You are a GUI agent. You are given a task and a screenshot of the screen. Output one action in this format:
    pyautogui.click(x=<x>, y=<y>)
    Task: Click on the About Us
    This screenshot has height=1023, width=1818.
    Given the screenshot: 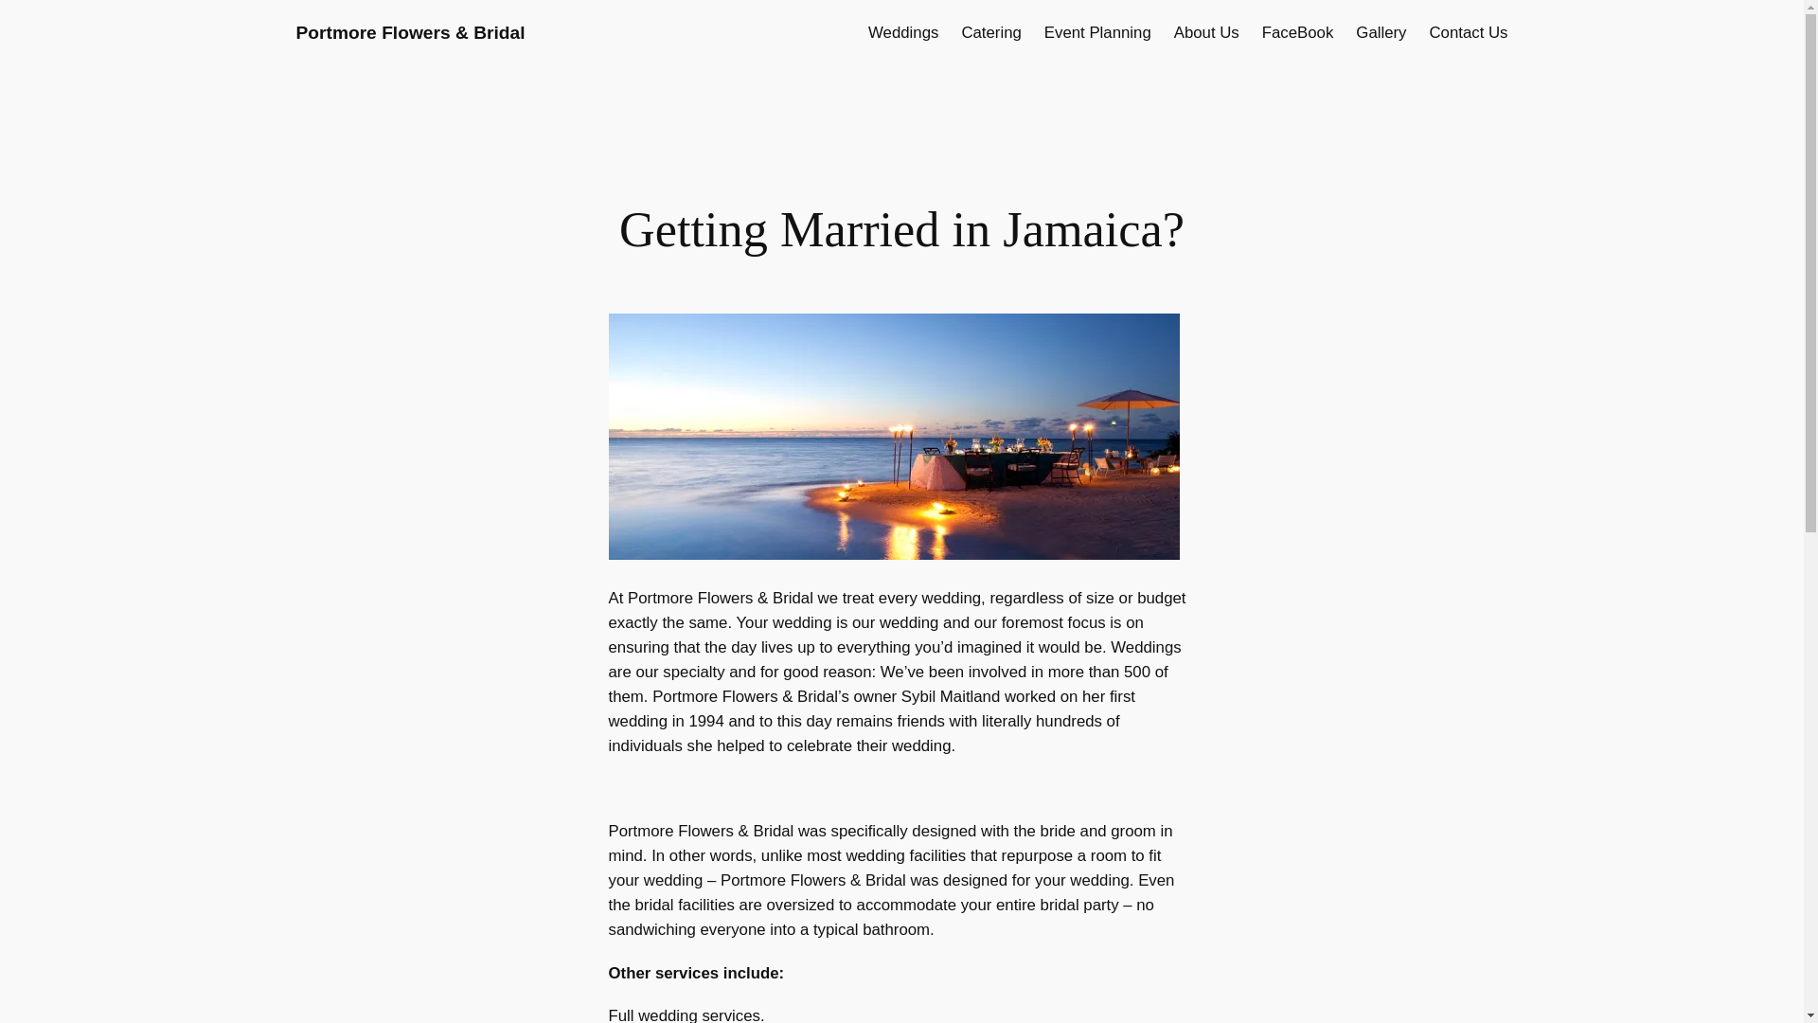 What is the action you would take?
    pyautogui.click(x=1206, y=32)
    